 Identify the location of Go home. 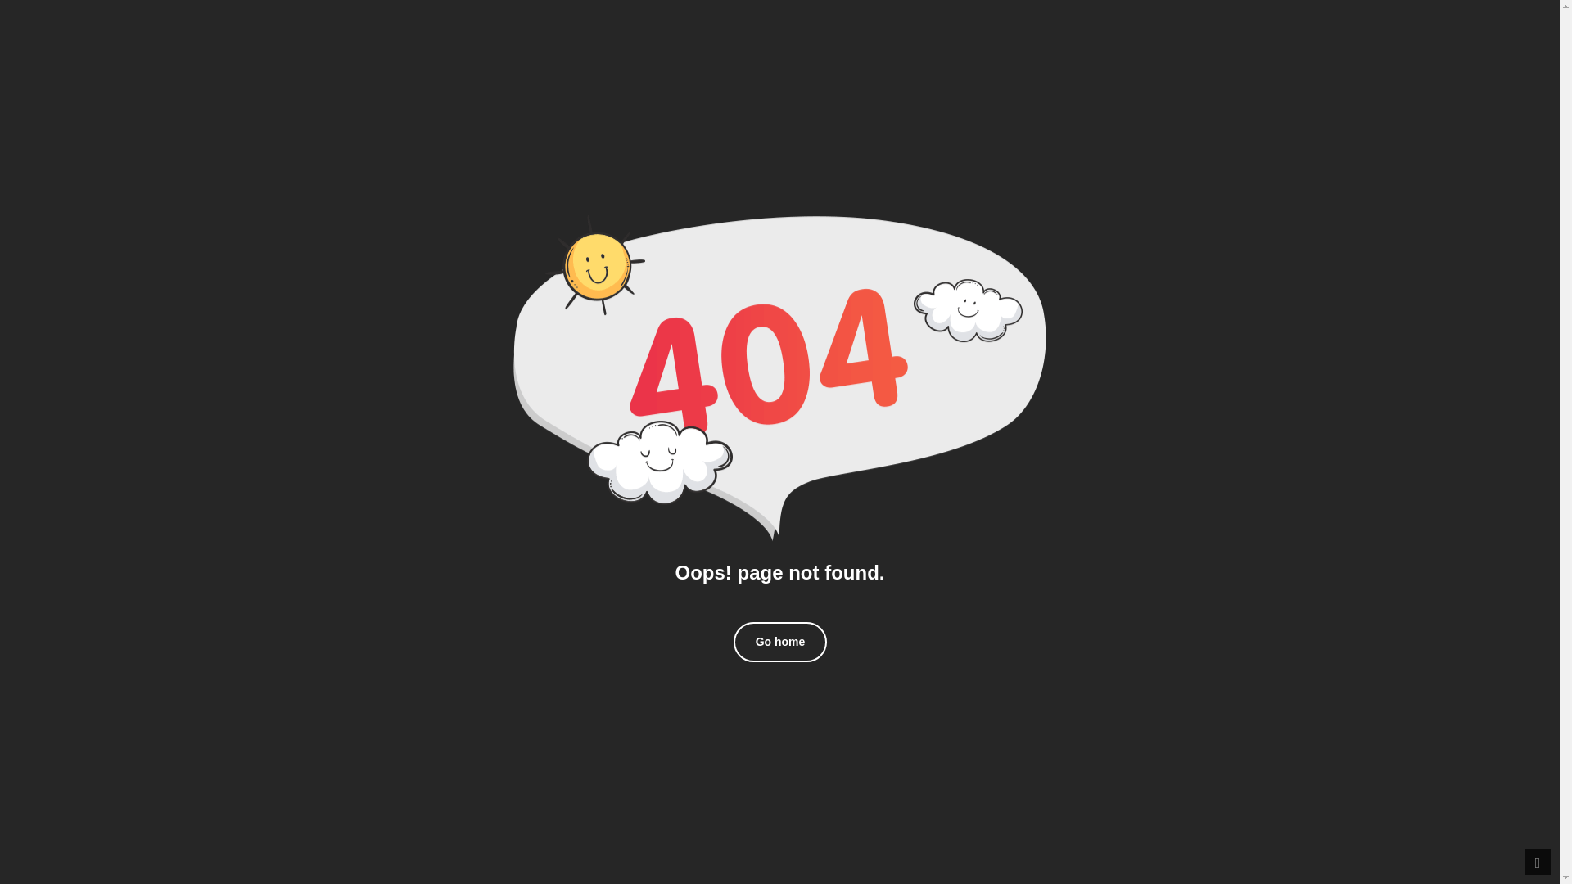
(781, 642).